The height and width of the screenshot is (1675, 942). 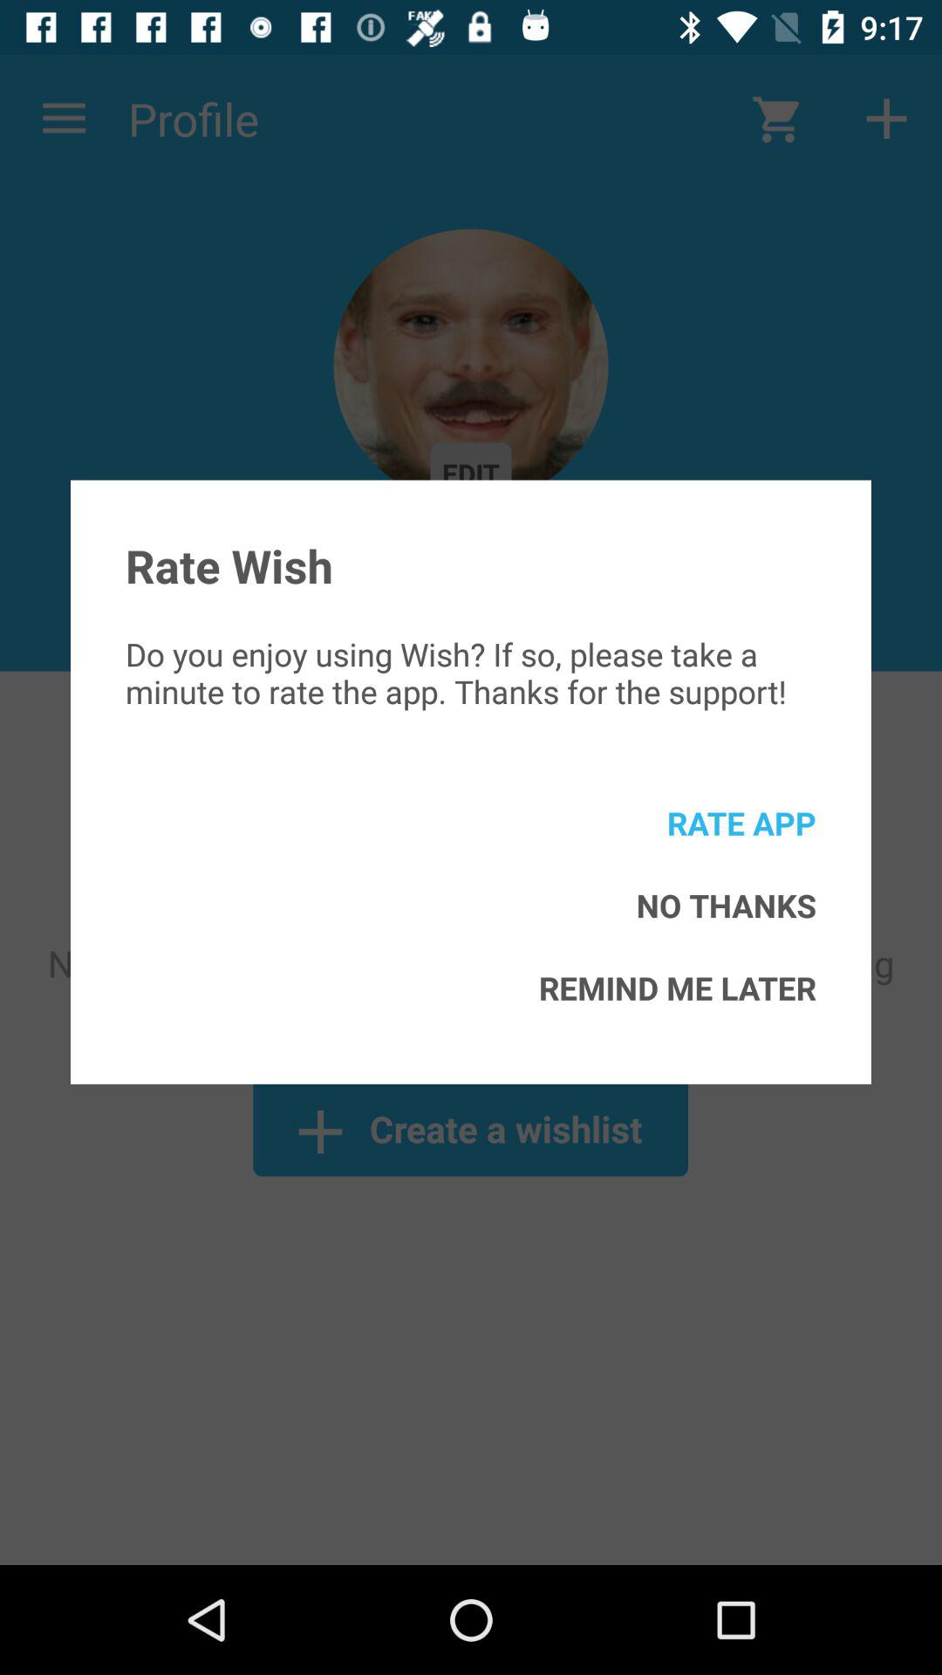 I want to click on press remind me later, so click(x=677, y=988).